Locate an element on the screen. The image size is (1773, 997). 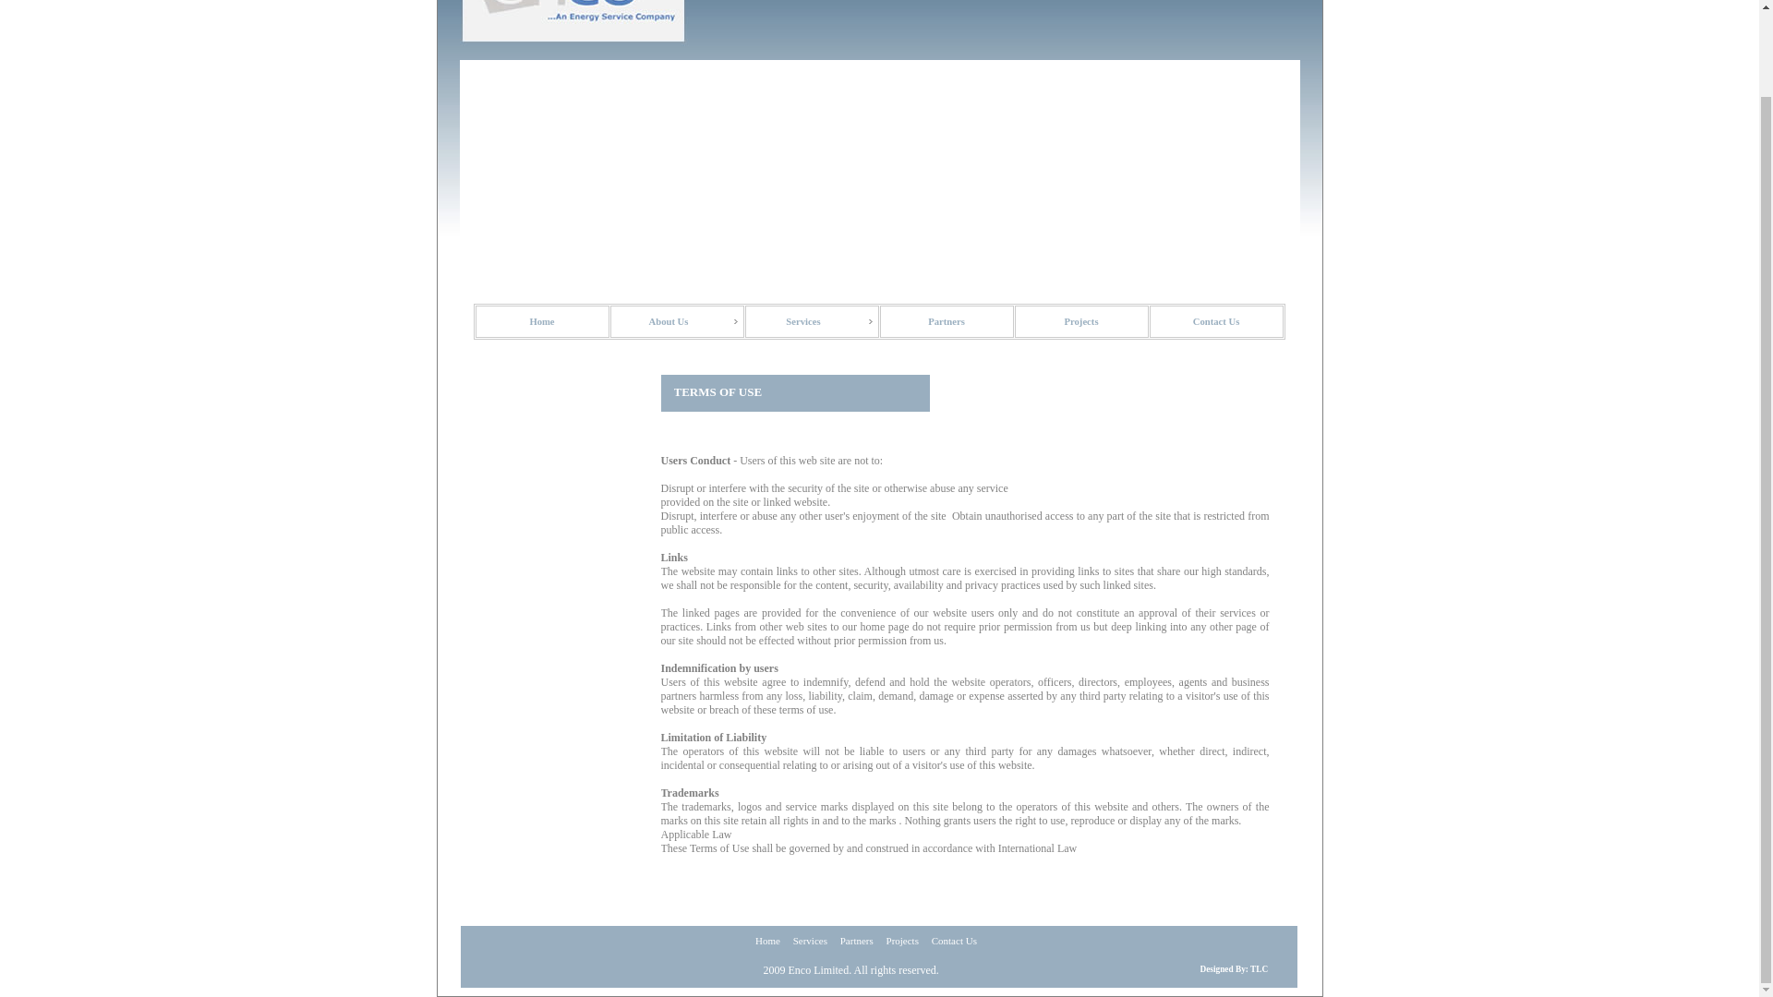
Home is located at coordinates (766, 940).